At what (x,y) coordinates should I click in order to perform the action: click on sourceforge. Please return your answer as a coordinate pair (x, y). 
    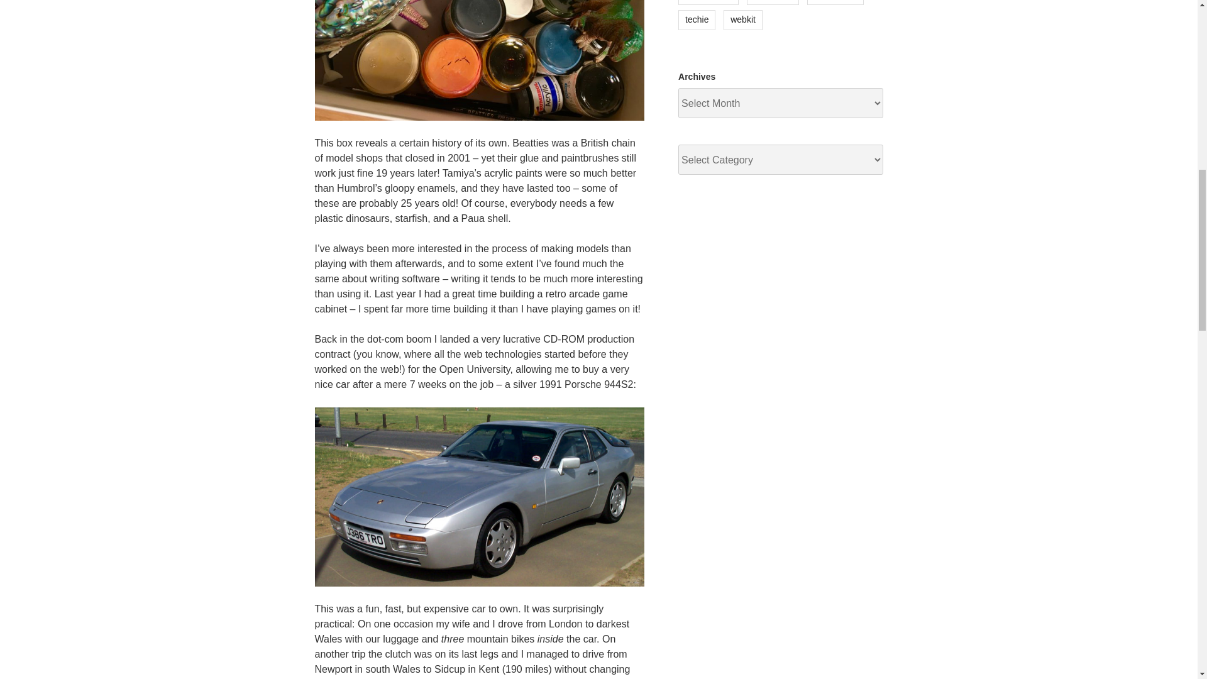
    Looking at the image, I should click on (708, 3).